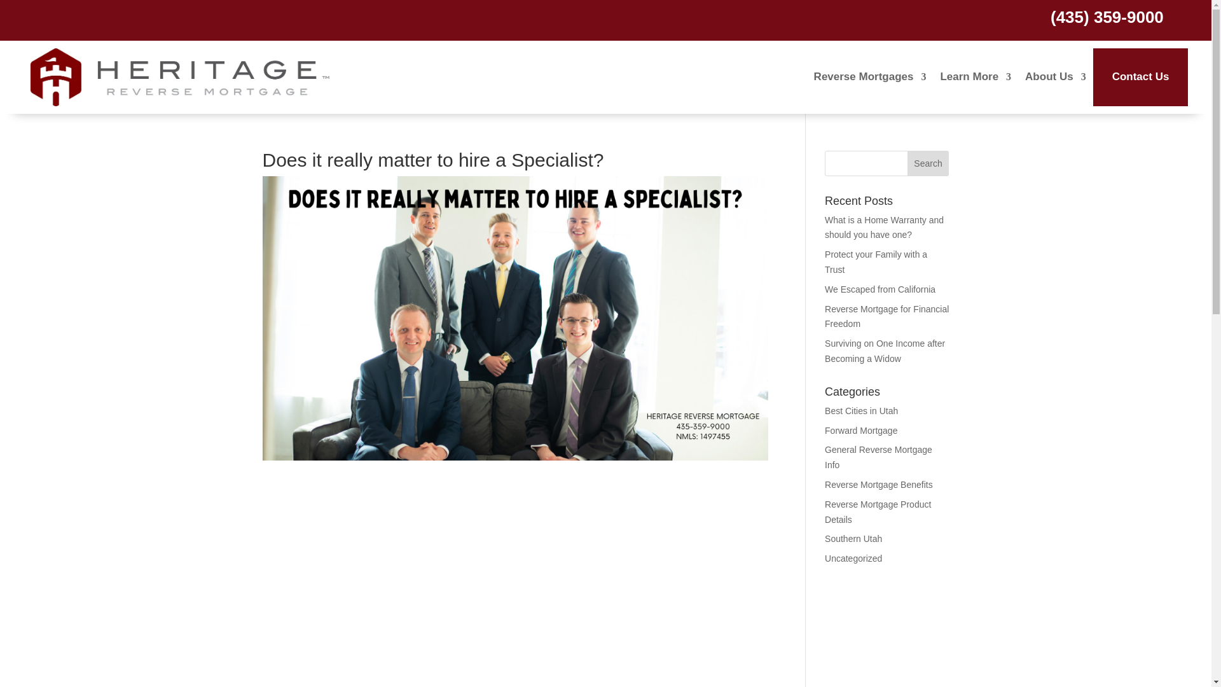  Describe the element at coordinates (870, 77) in the screenshot. I see `Reverse Mortgages` at that location.